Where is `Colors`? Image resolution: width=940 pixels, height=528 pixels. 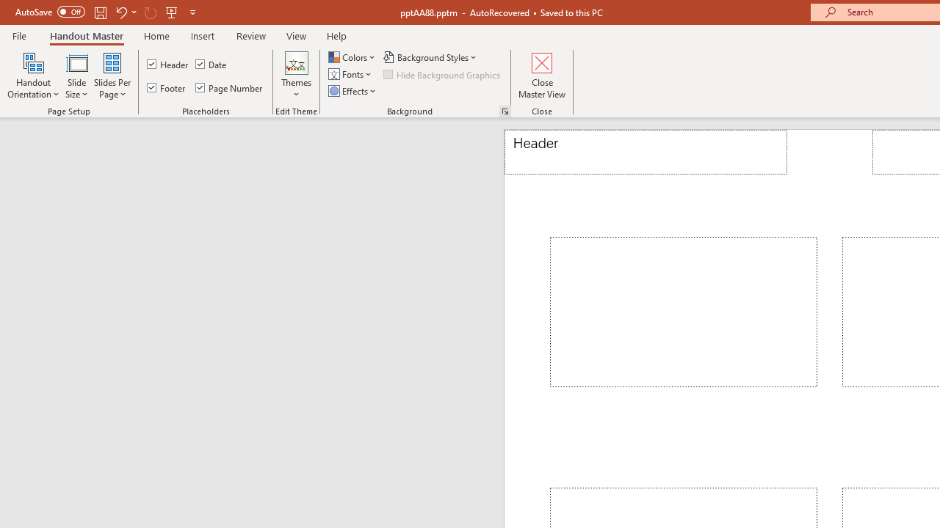
Colors is located at coordinates (353, 57).